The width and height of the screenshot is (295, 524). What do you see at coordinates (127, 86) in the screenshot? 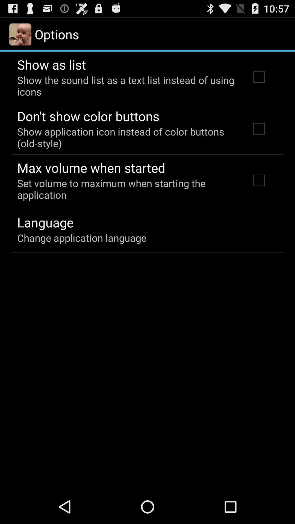
I see `open the item below the show as list item` at bounding box center [127, 86].